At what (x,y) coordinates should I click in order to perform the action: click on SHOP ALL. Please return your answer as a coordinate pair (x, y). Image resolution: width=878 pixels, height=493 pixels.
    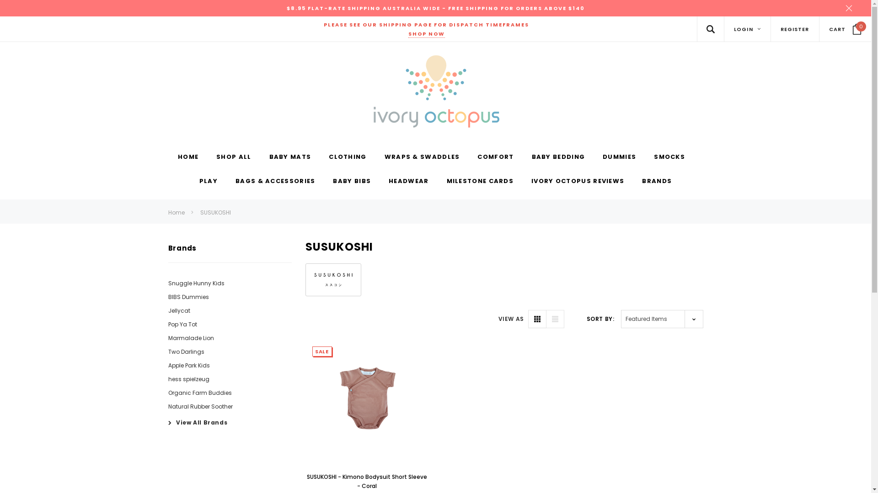
    Looking at the image, I should click on (234, 157).